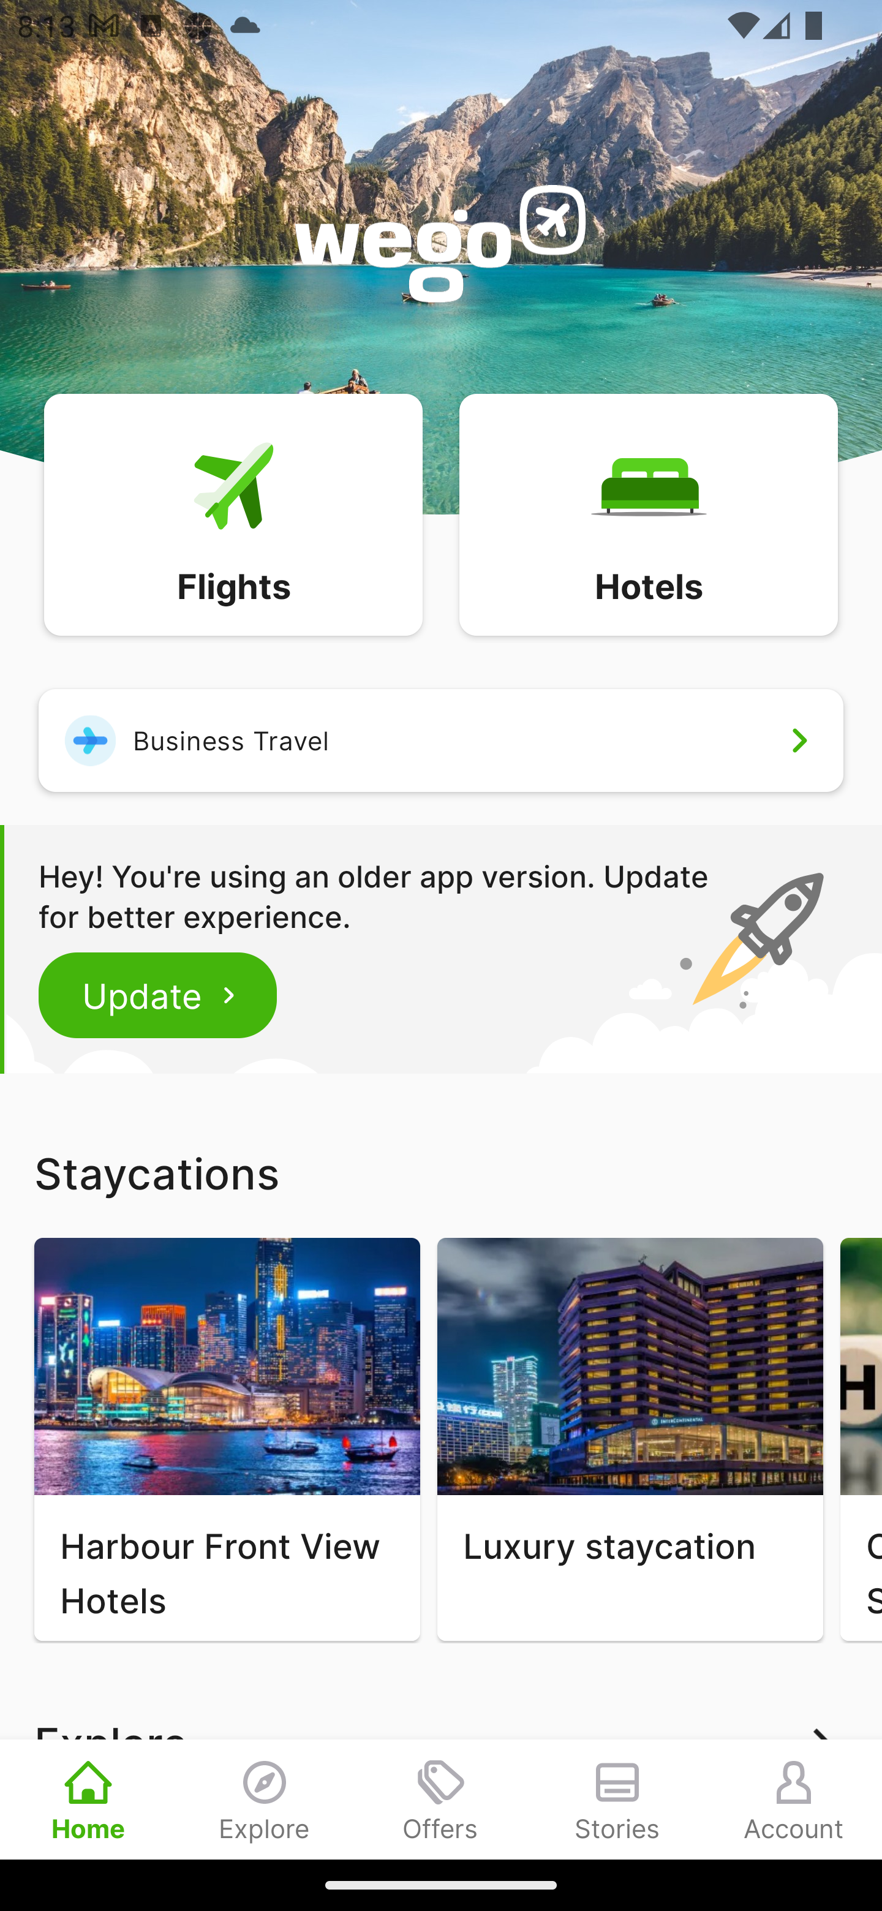 Image resolution: width=882 pixels, height=1911 pixels. Describe the element at coordinates (617, 1799) in the screenshot. I see `Stories` at that location.